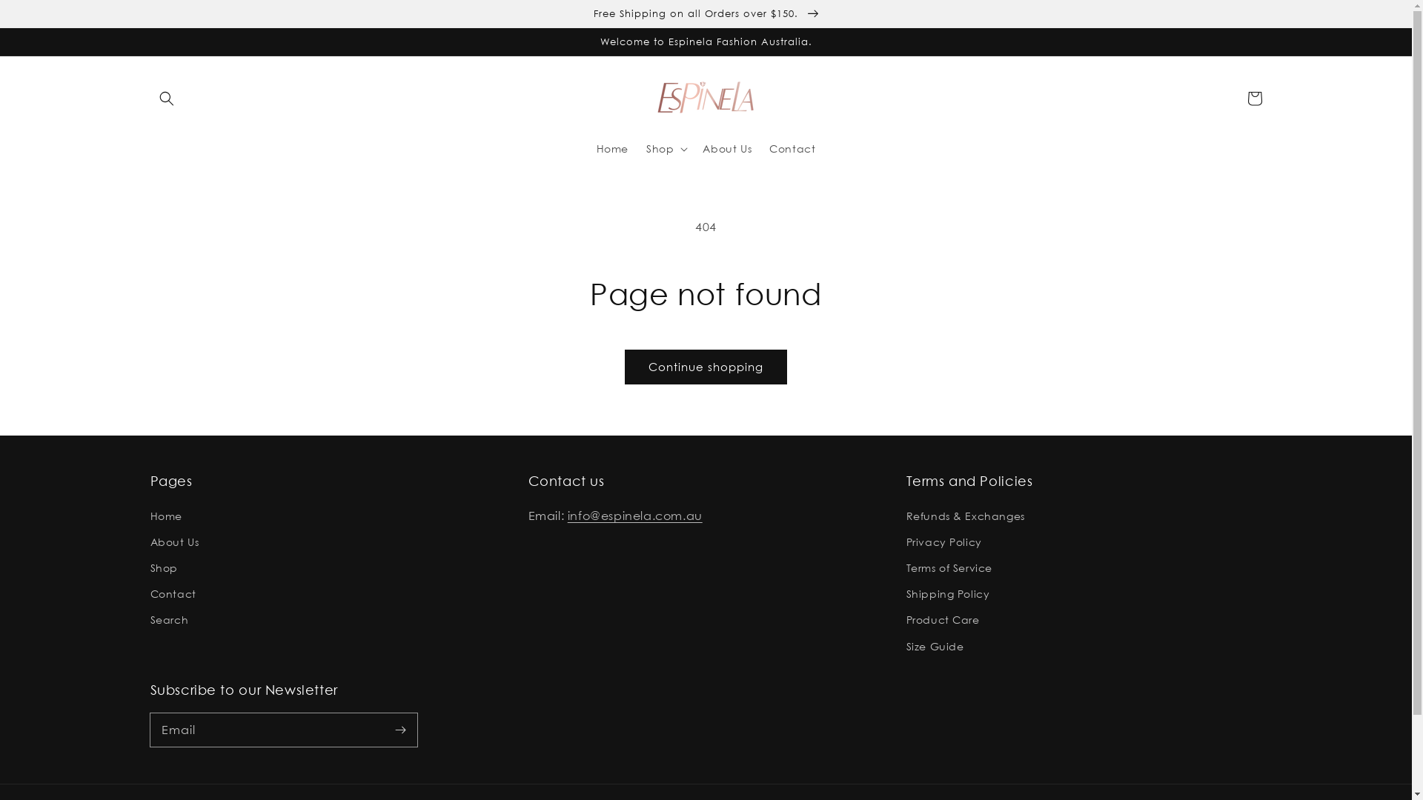 The image size is (1423, 800). Describe the element at coordinates (943, 619) in the screenshot. I see `Product Care` at that location.